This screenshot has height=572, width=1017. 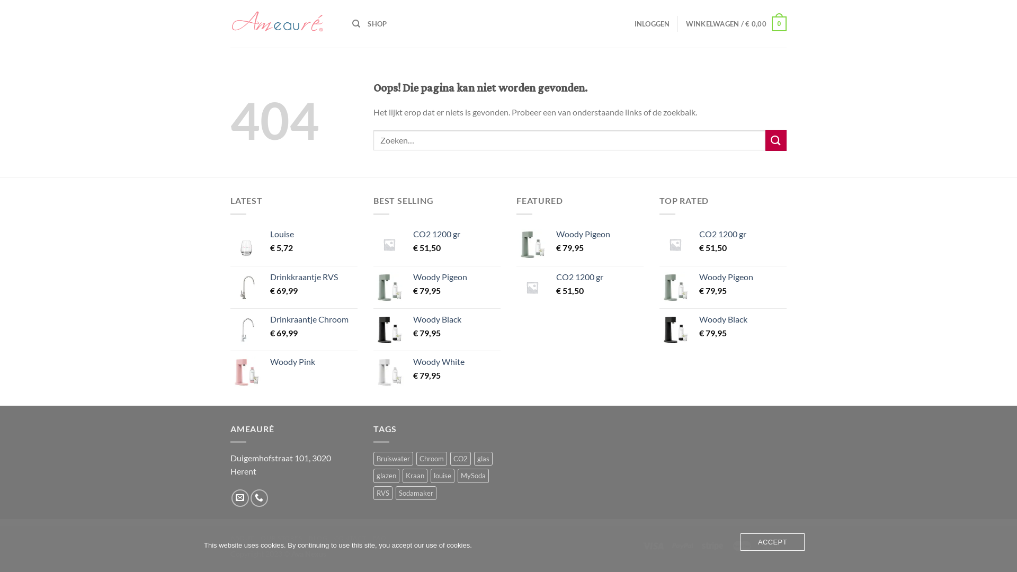 What do you see at coordinates (260, 498) in the screenshot?
I see `Call us` at bounding box center [260, 498].